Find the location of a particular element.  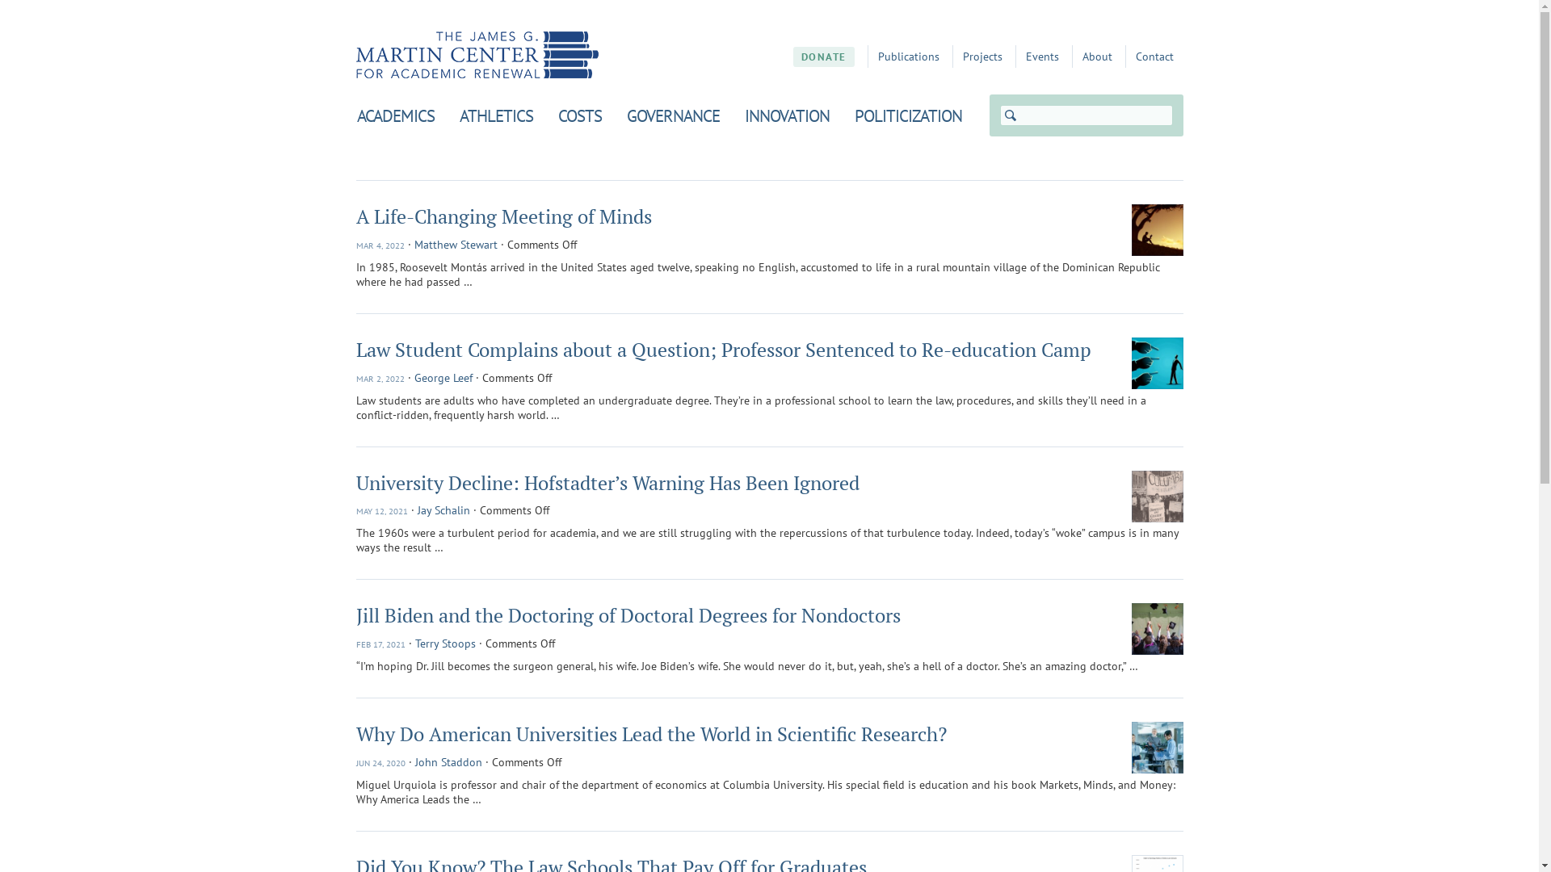

Man reading in the park is located at coordinates (1157, 230).